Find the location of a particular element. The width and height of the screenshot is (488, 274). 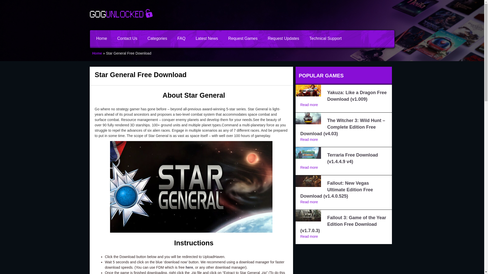

Read more is located at coordinates (309, 167).